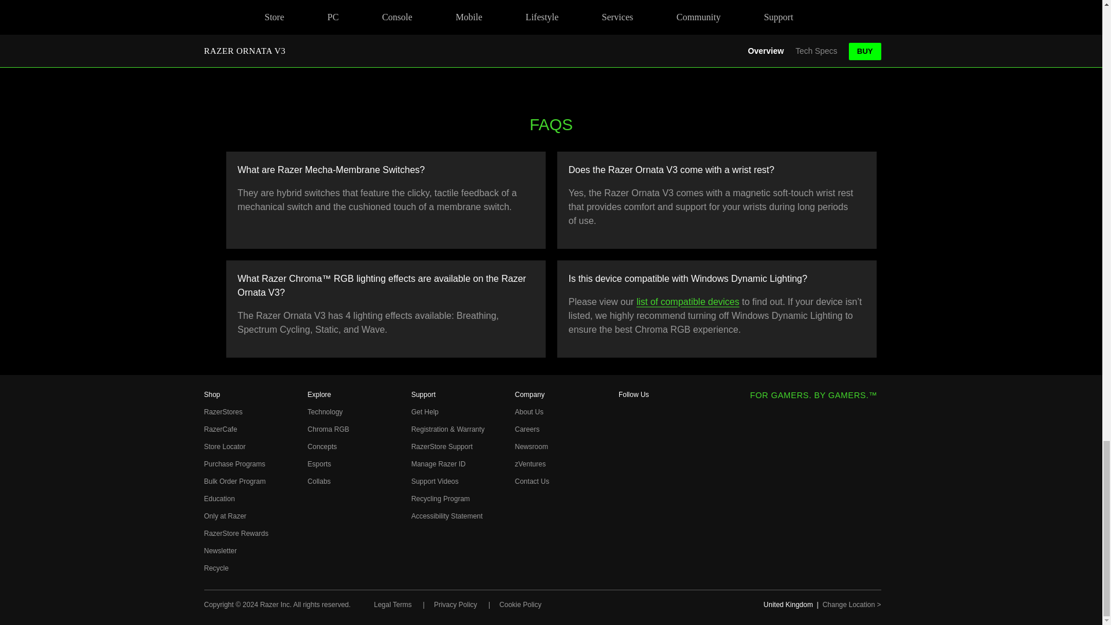 Image resolution: width=1111 pixels, height=625 pixels. Describe the element at coordinates (225, 446) in the screenshot. I see `Store Locator` at that location.